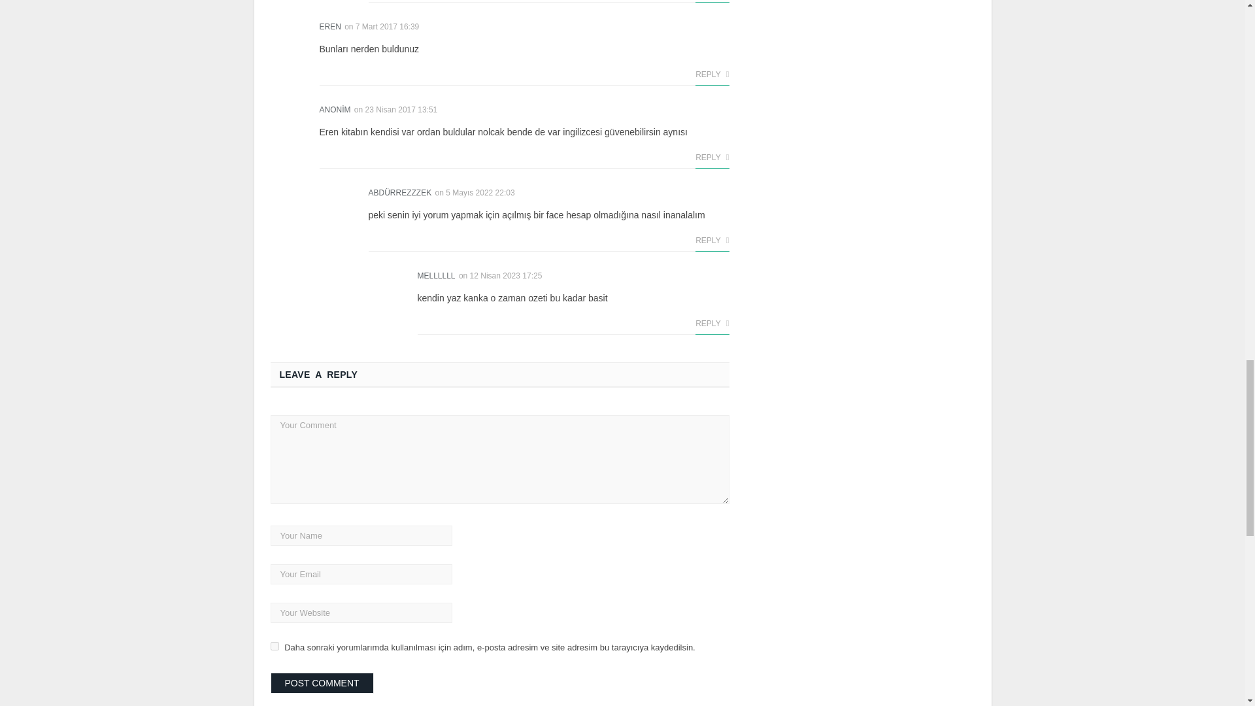 The height and width of the screenshot is (706, 1255). Describe the element at coordinates (322, 682) in the screenshot. I see `Post Comment` at that location.